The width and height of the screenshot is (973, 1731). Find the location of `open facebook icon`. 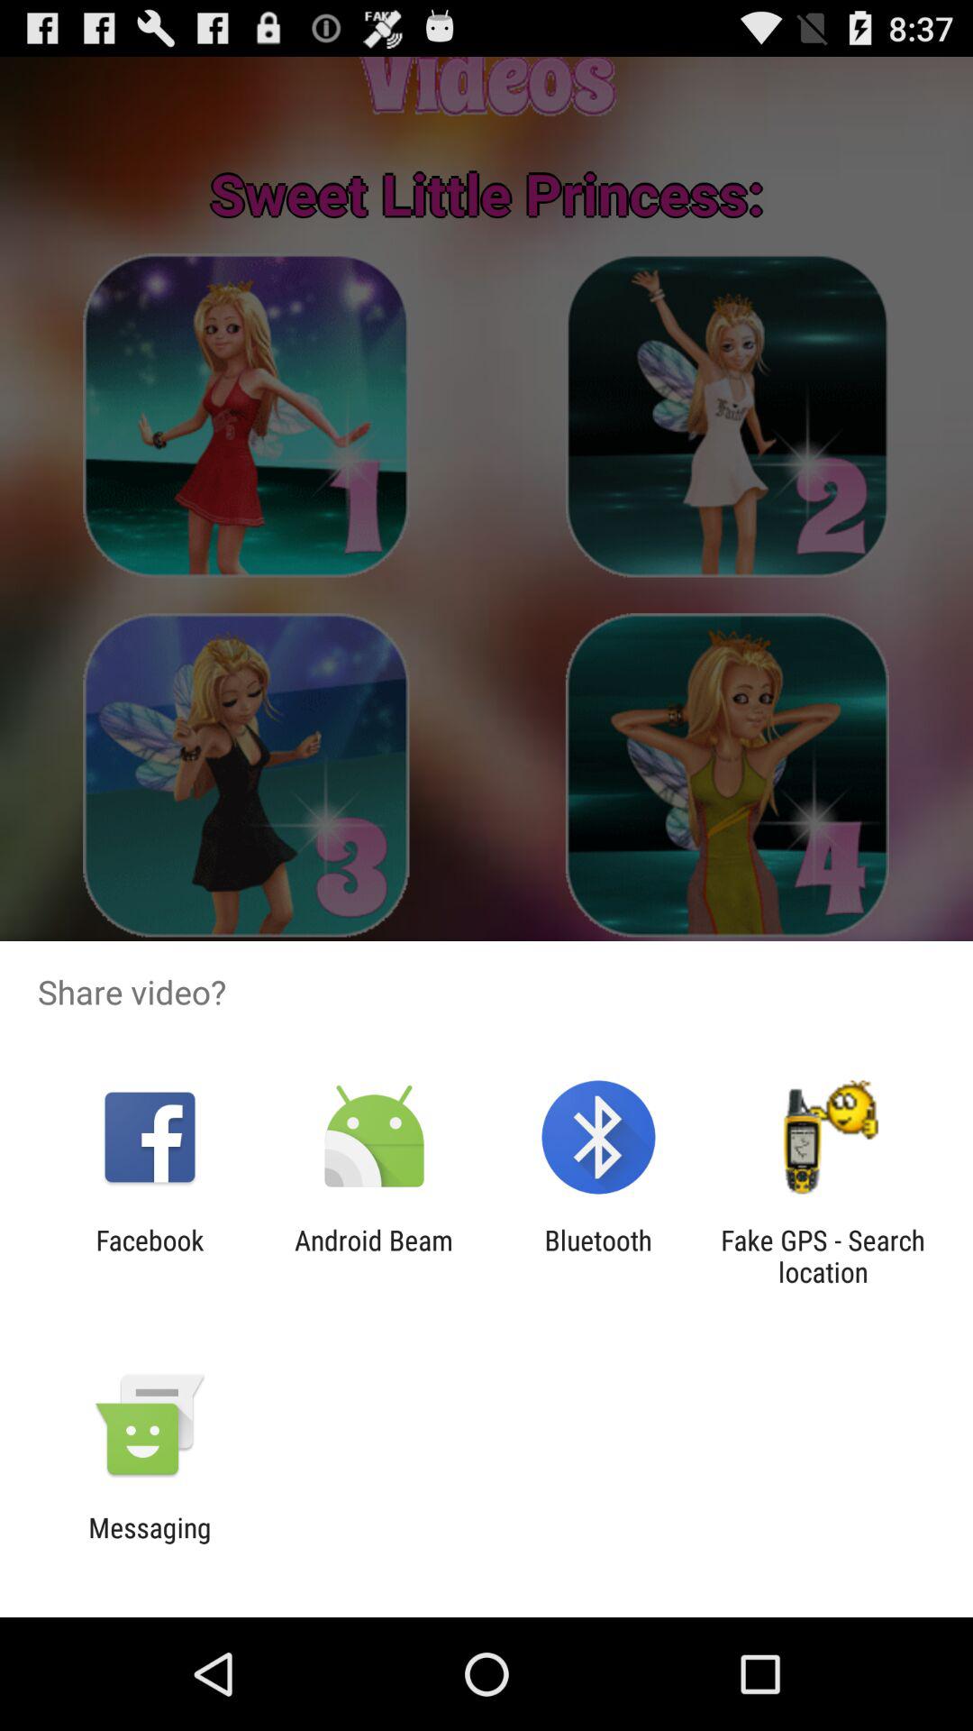

open facebook icon is located at coordinates (150, 1256).